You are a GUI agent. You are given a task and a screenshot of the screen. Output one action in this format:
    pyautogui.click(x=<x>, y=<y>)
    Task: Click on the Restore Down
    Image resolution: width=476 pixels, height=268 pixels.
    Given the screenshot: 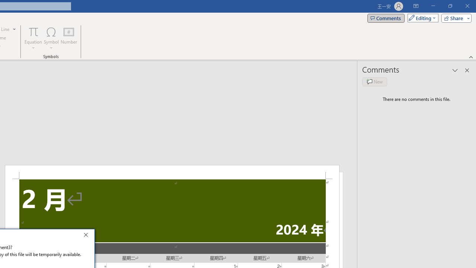 What is the action you would take?
    pyautogui.click(x=450, y=6)
    